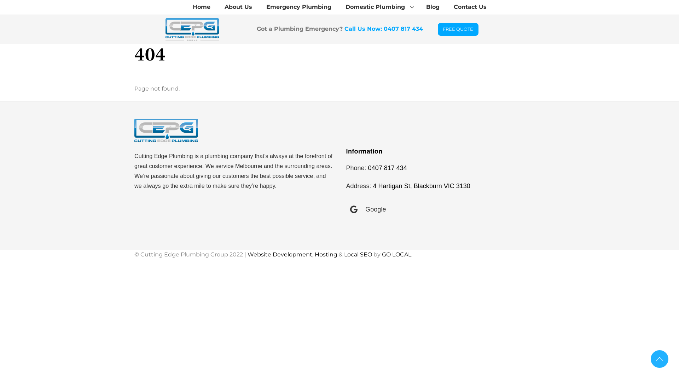 The image size is (679, 382). What do you see at coordinates (166, 132) in the screenshot?
I see `Cutting Edge Plumbing Group` at bounding box center [166, 132].